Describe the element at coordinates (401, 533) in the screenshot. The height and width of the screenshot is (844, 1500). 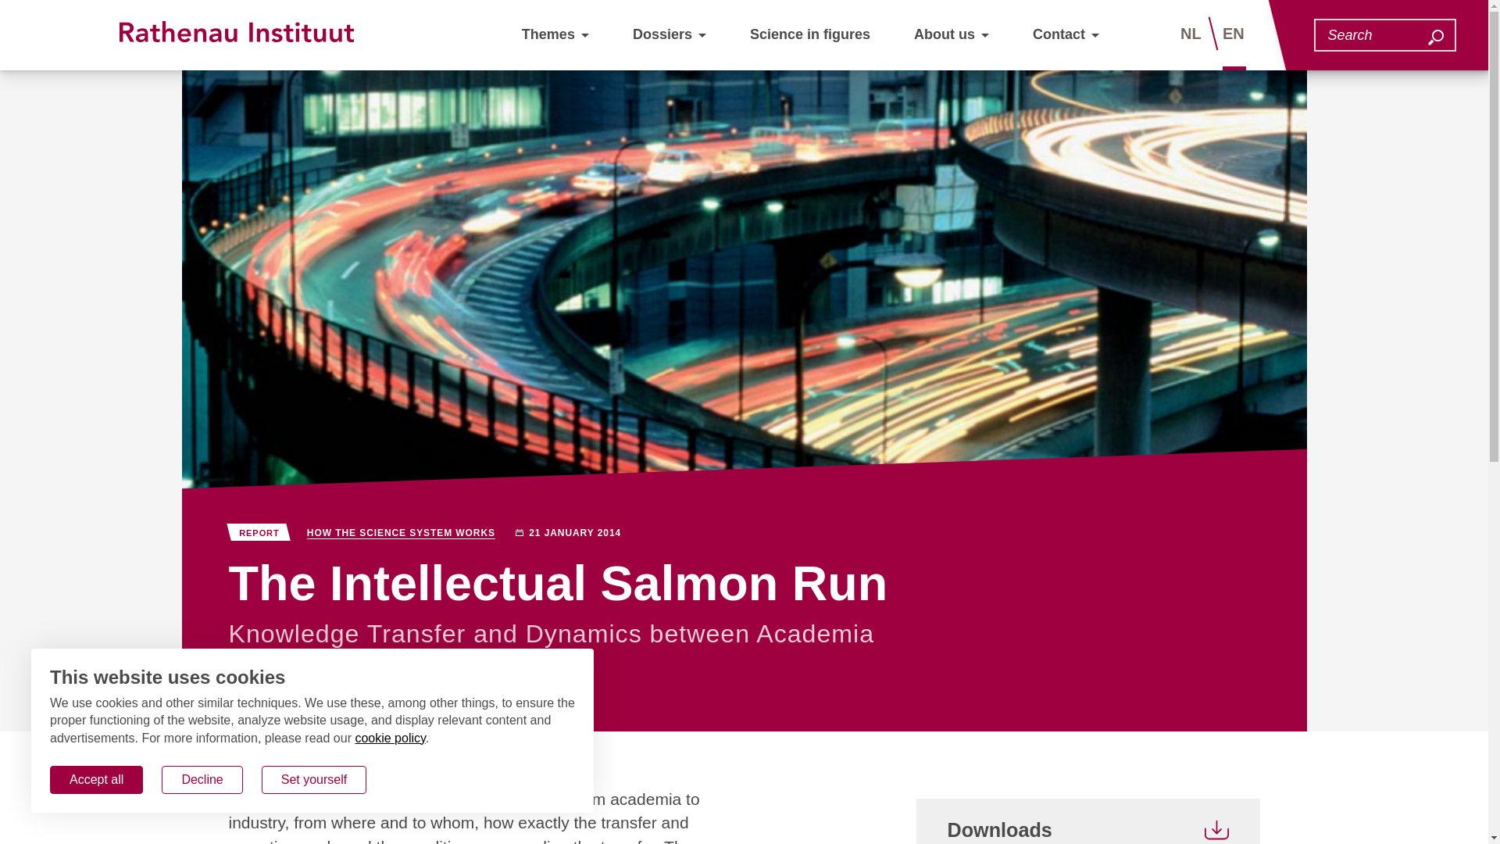
I see `HOW THE SCIENCE SYSTEM WORKS` at that location.